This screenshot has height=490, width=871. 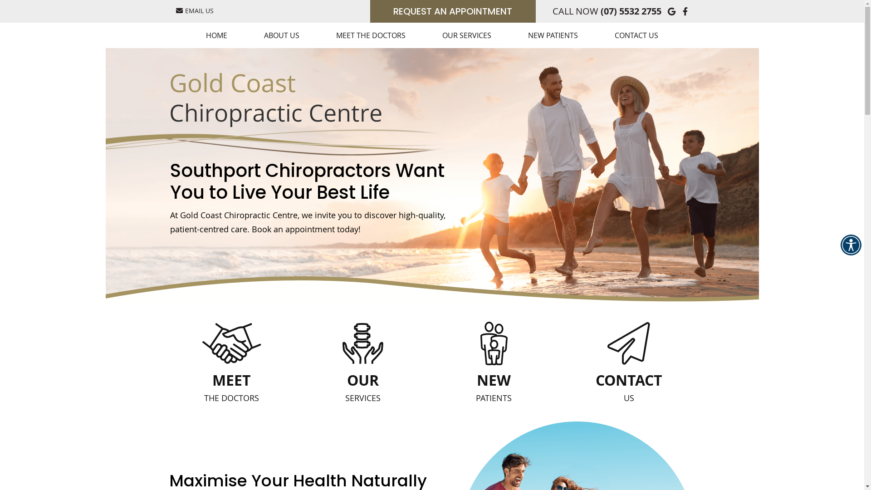 I want to click on NEW PATIENTS, so click(x=553, y=35).